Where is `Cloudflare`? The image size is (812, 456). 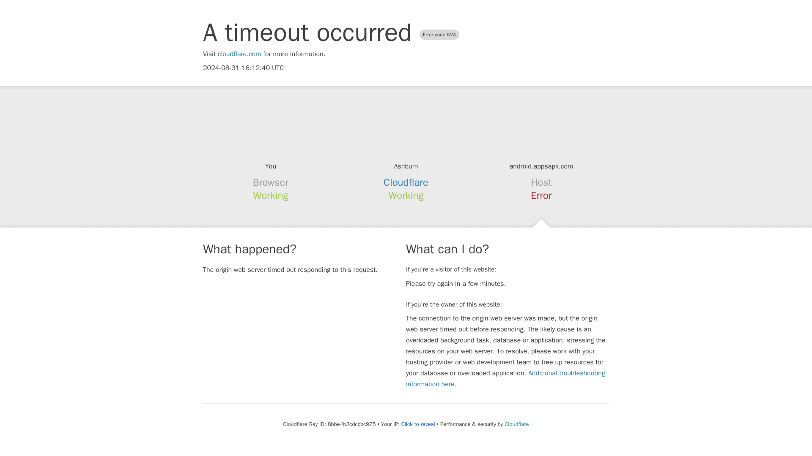 Cloudflare is located at coordinates (516, 424).